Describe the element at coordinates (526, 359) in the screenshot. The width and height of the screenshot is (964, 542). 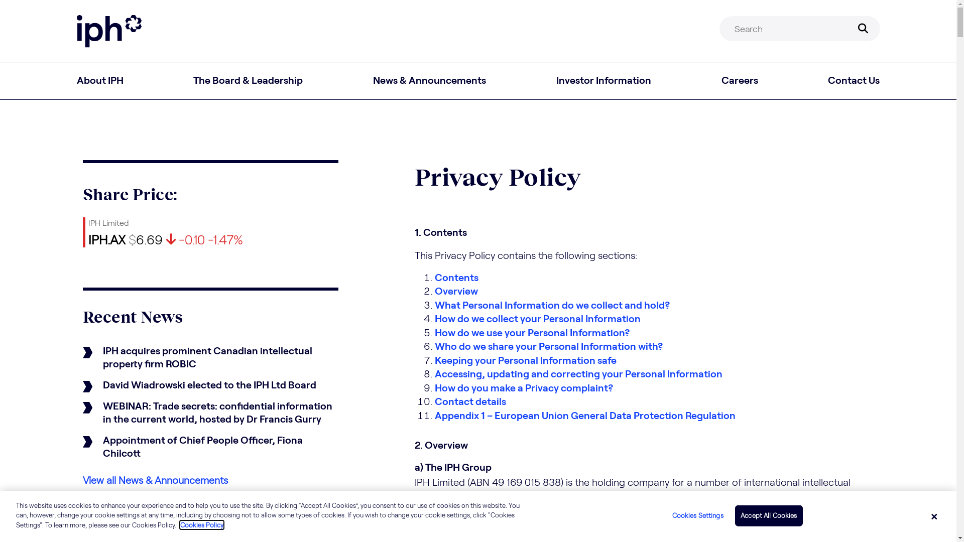
I see `Keeping your Personal Information safe` at that location.